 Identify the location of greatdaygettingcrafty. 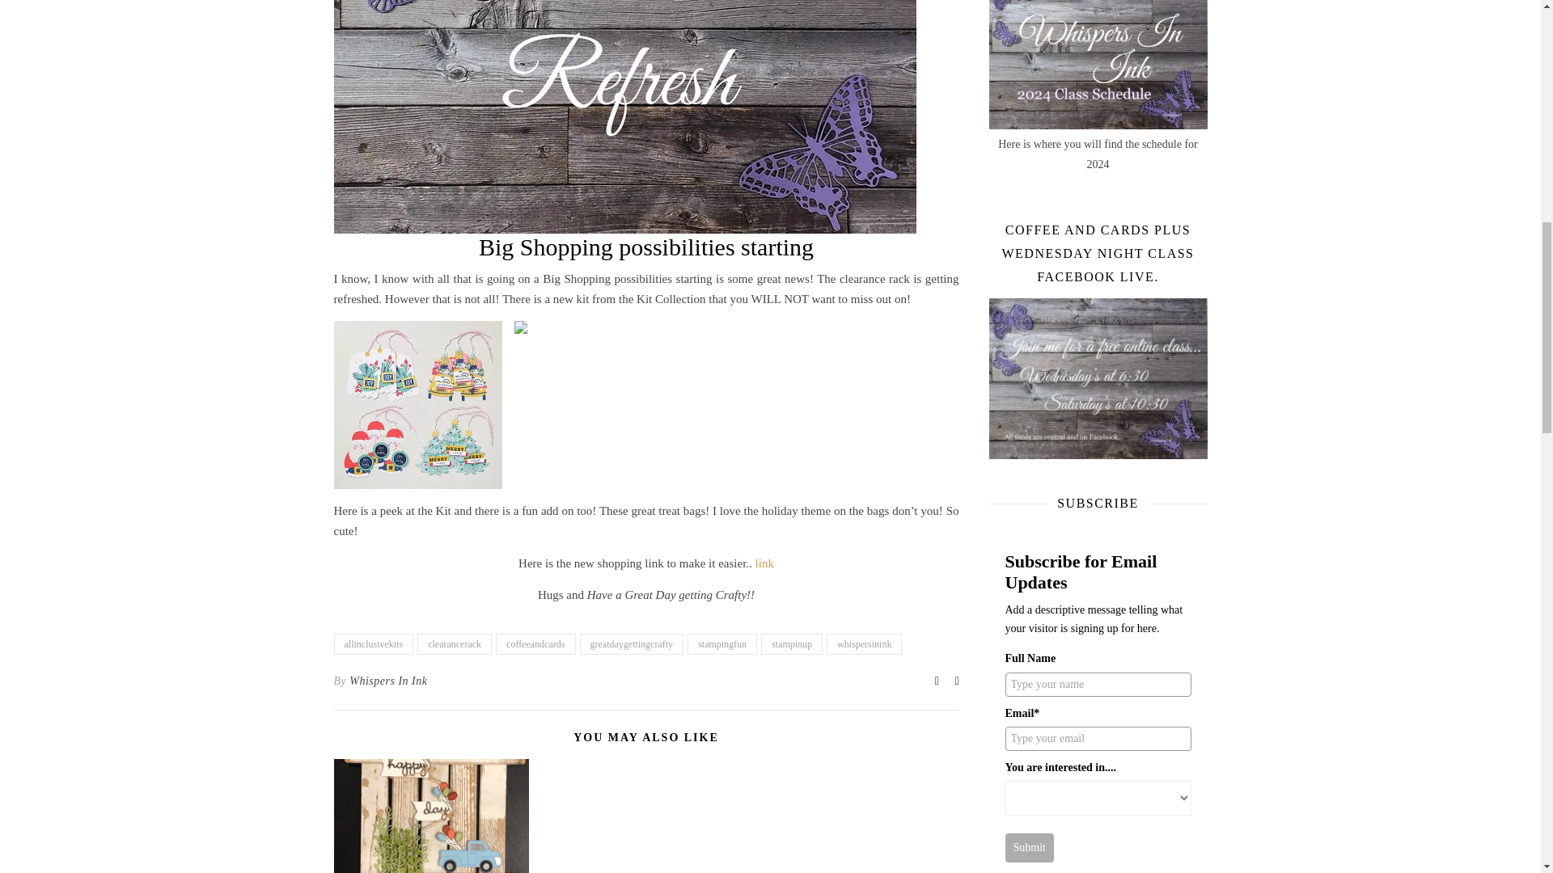
(631, 644).